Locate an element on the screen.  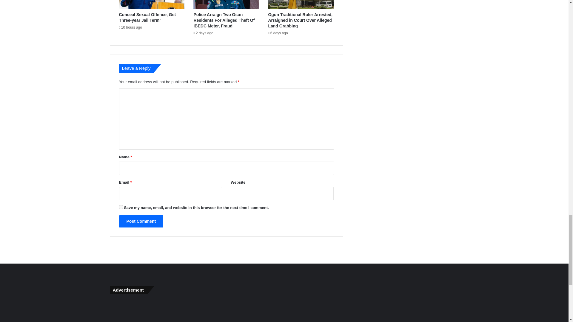
yes is located at coordinates (121, 207).